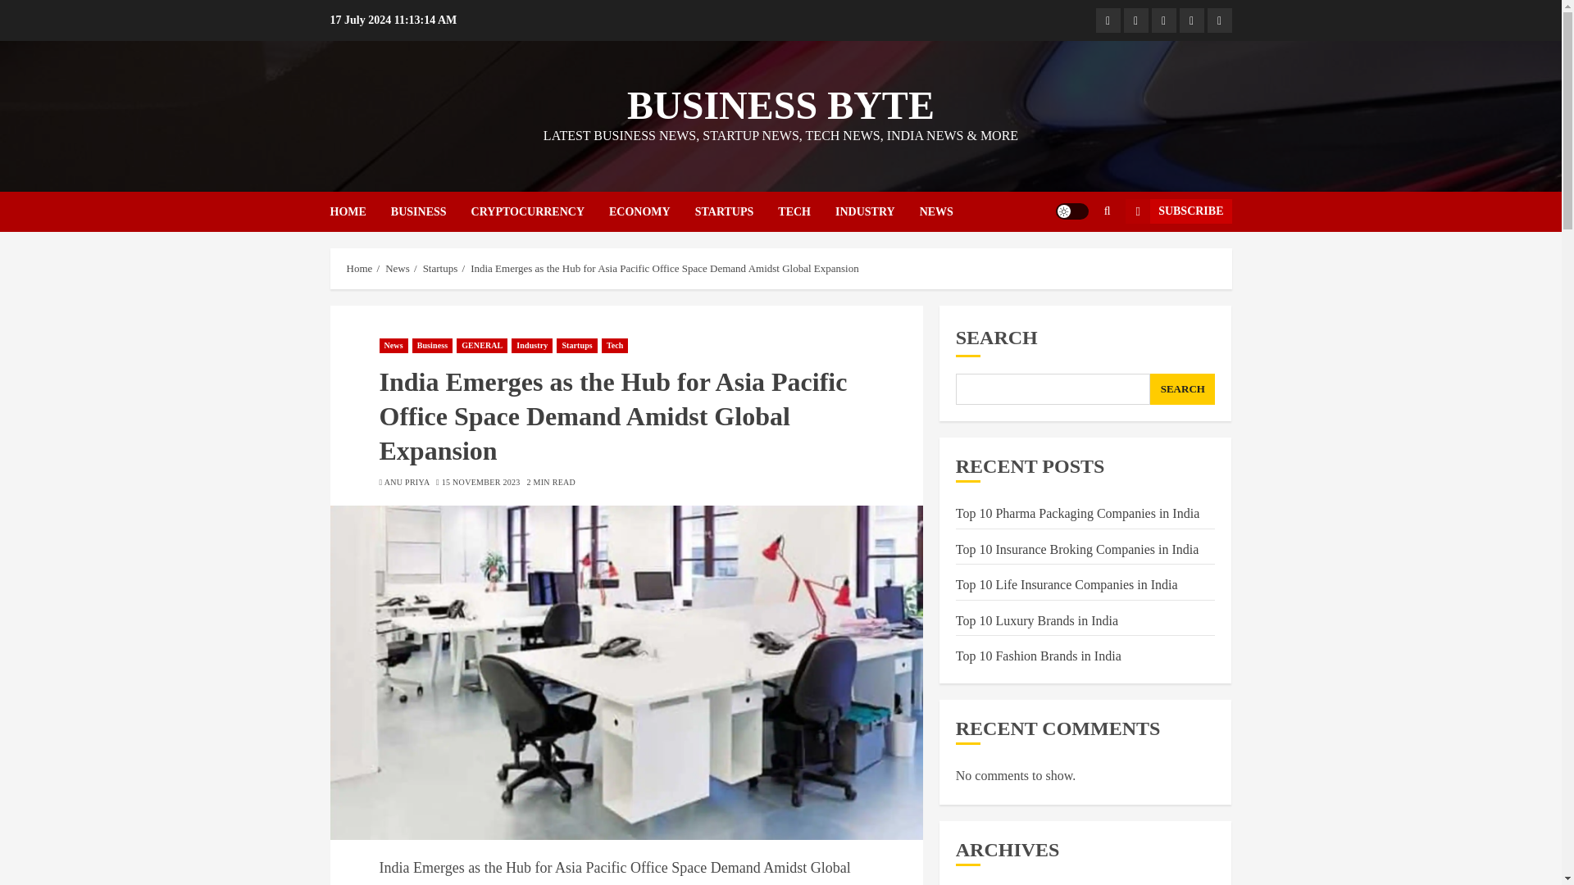  Describe the element at coordinates (780, 105) in the screenshot. I see `BUSINESS BYTE` at that location.